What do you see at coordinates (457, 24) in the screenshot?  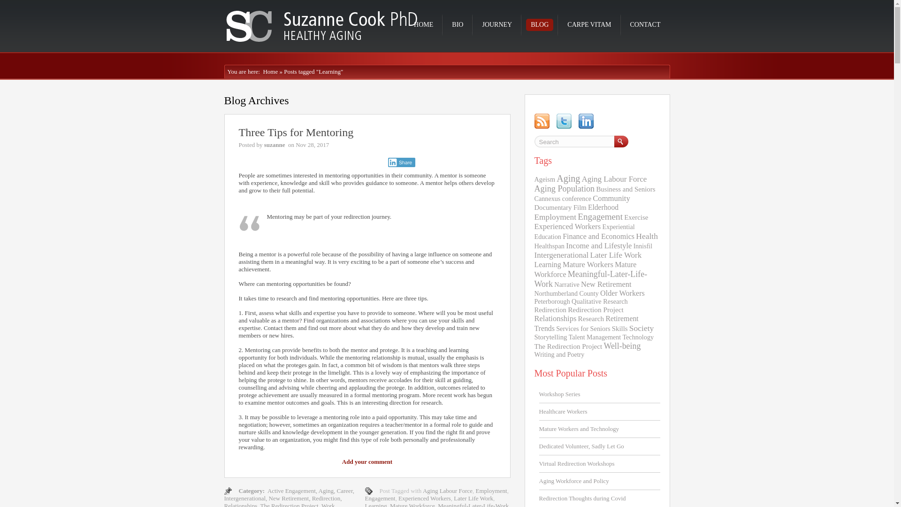 I see `BIO` at bounding box center [457, 24].